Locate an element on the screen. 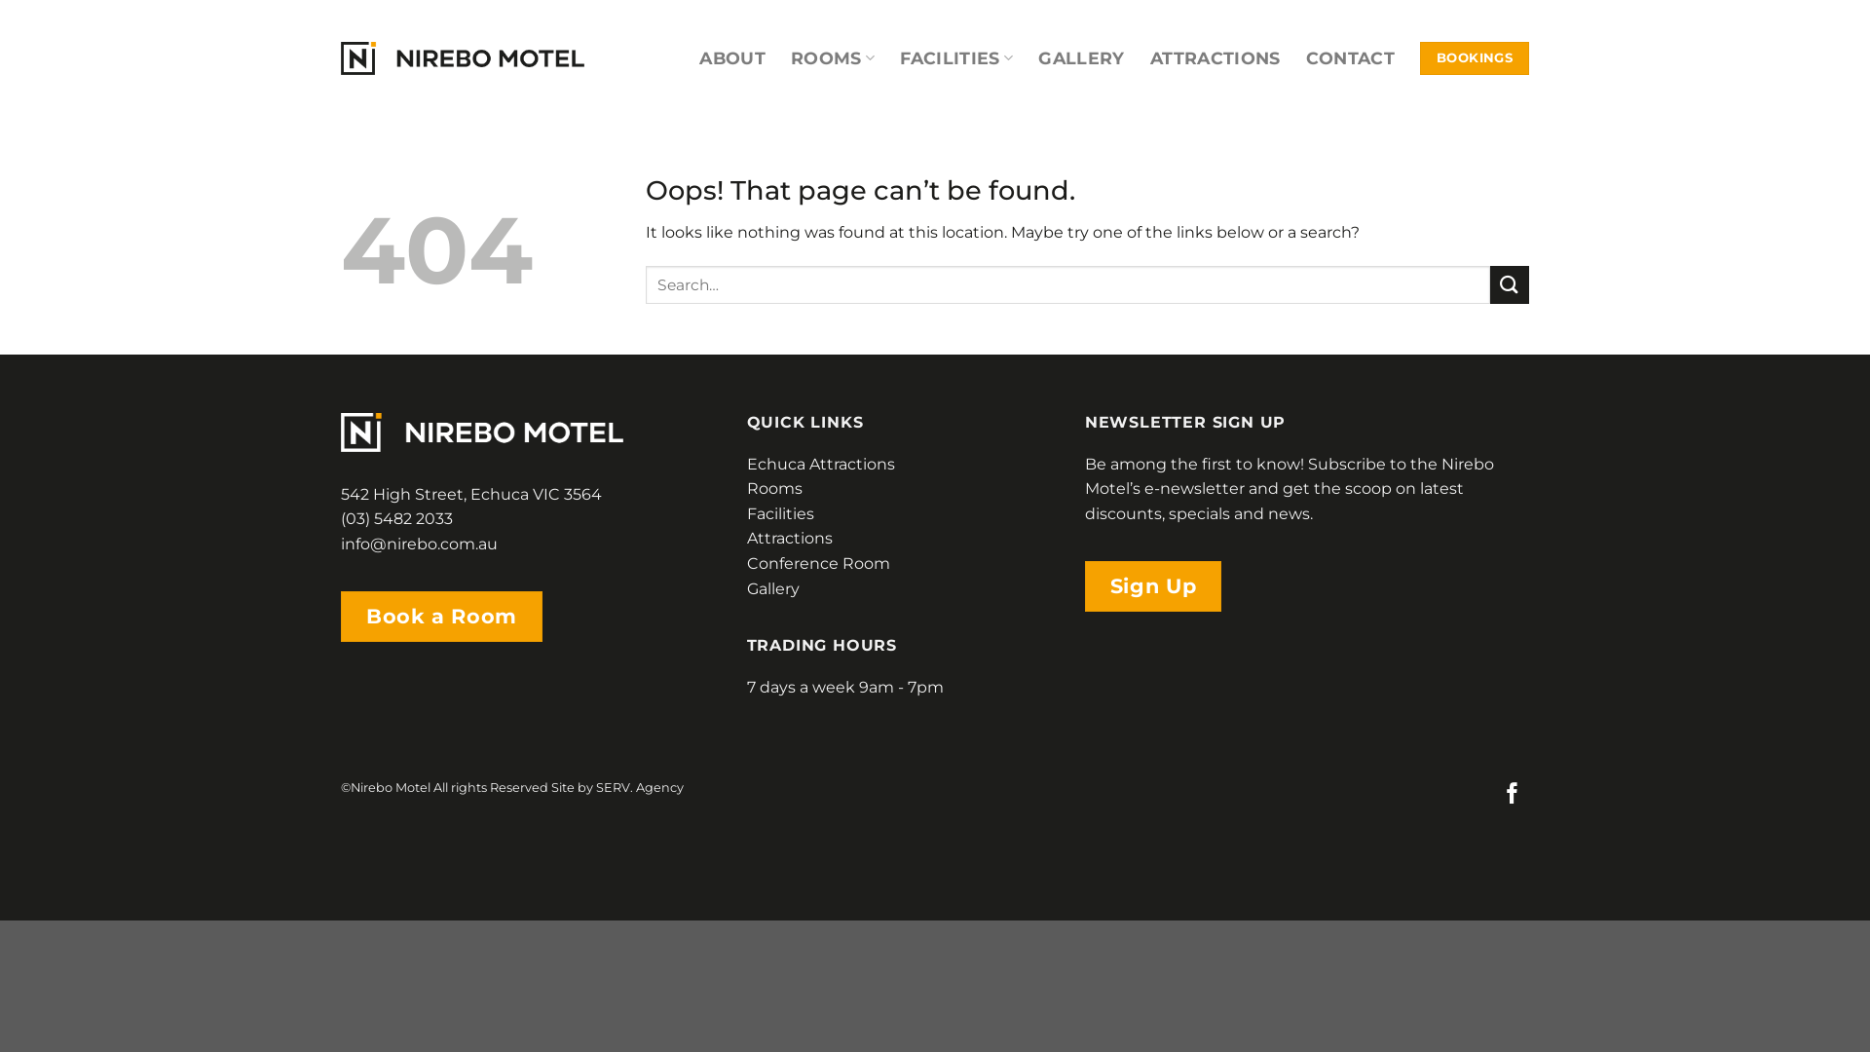  FACILITIES is located at coordinates (956, 58).